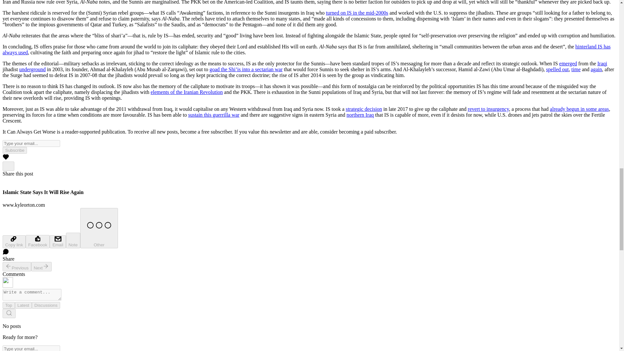 Image resolution: width=624 pixels, height=351 pixels. I want to click on underground, so click(32, 70).